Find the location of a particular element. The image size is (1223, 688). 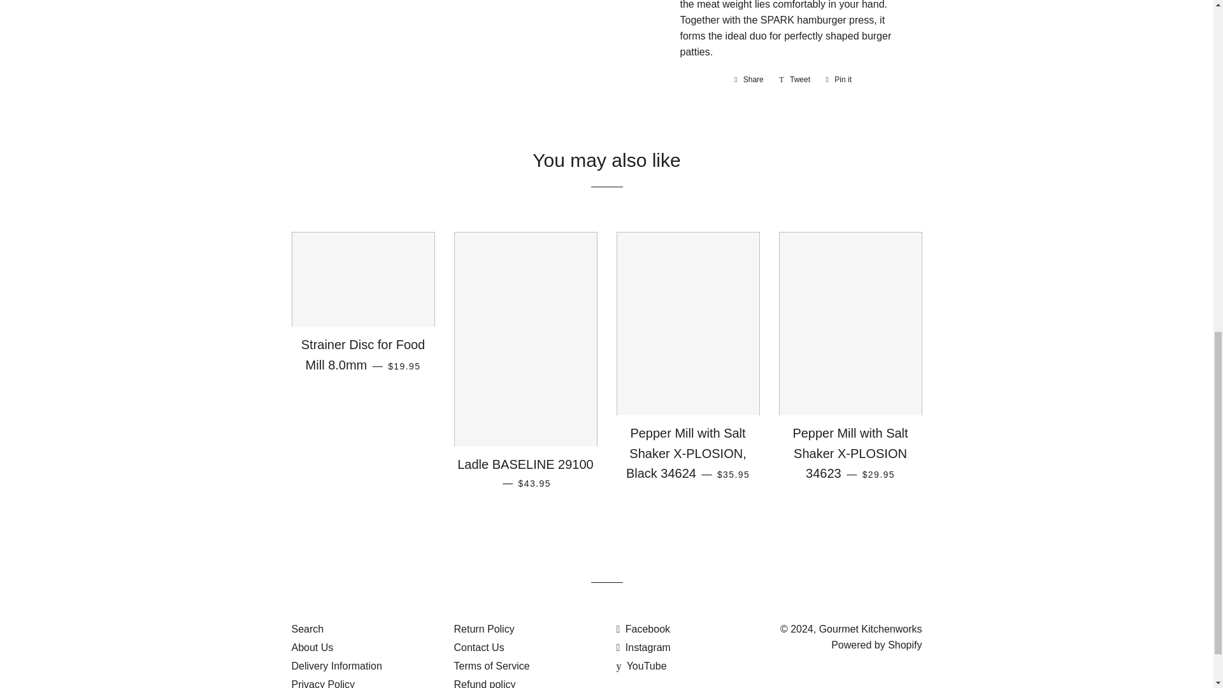

Gourmet Kitchenworks on Instagram is located at coordinates (643, 647).